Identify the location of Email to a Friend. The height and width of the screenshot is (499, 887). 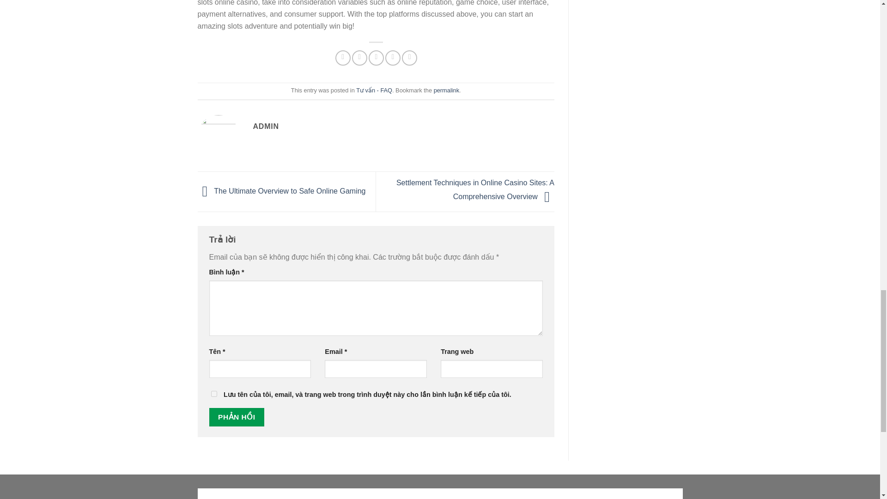
(376, 58).